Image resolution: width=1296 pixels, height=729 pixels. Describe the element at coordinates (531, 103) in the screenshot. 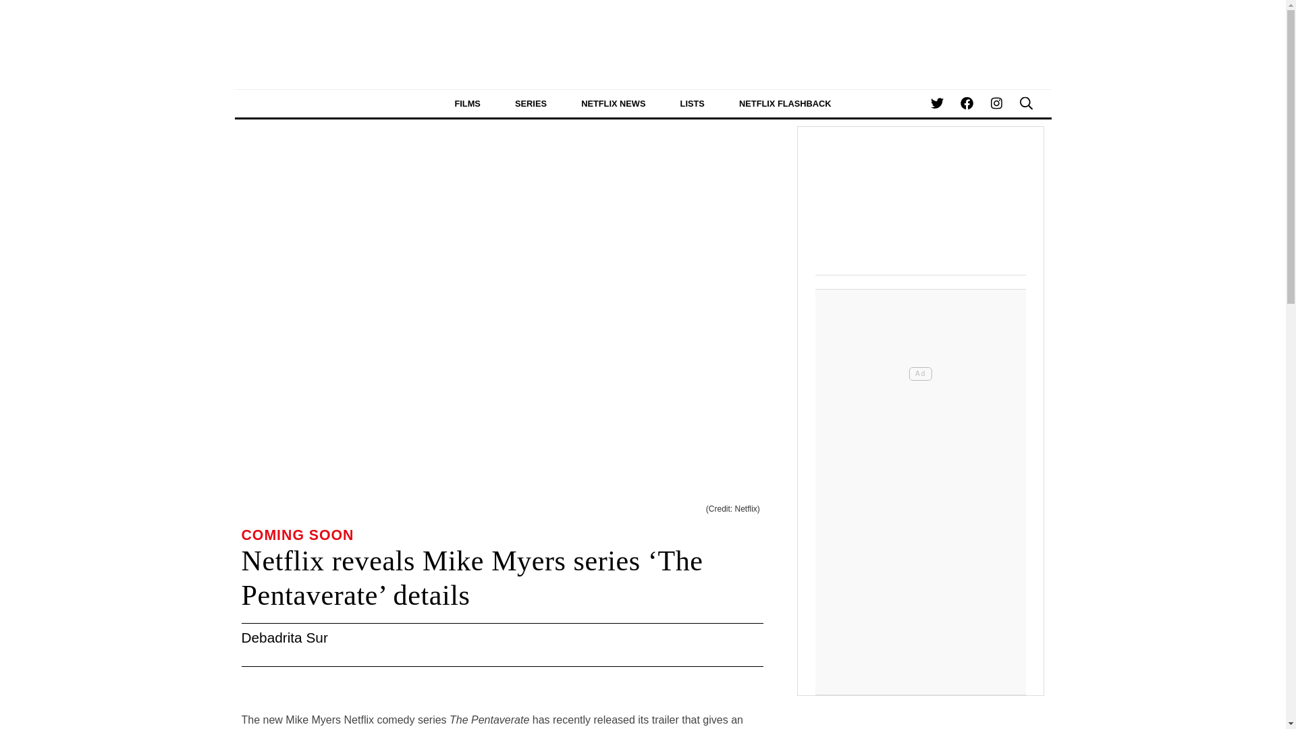

I see `SERIES` at that location.